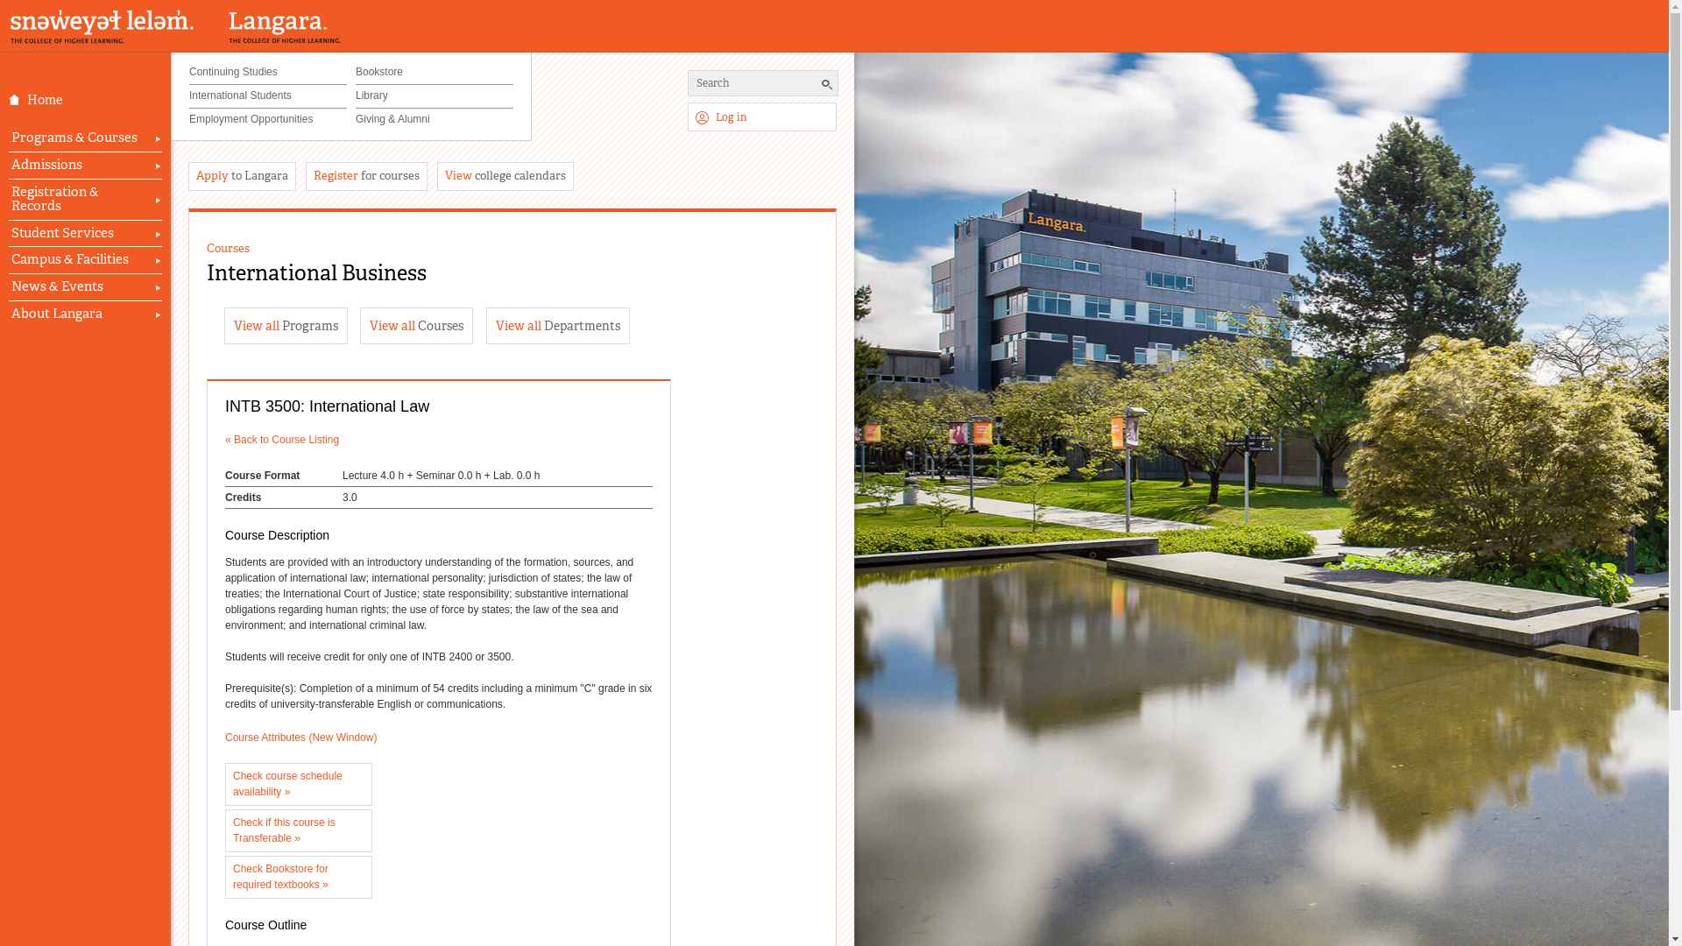 The height and width of the screenshot is (946, 1682). What do you see at coordinates (366, 177) in the screenshot?
I see `Register for courses` at bounding box center [366, 177].